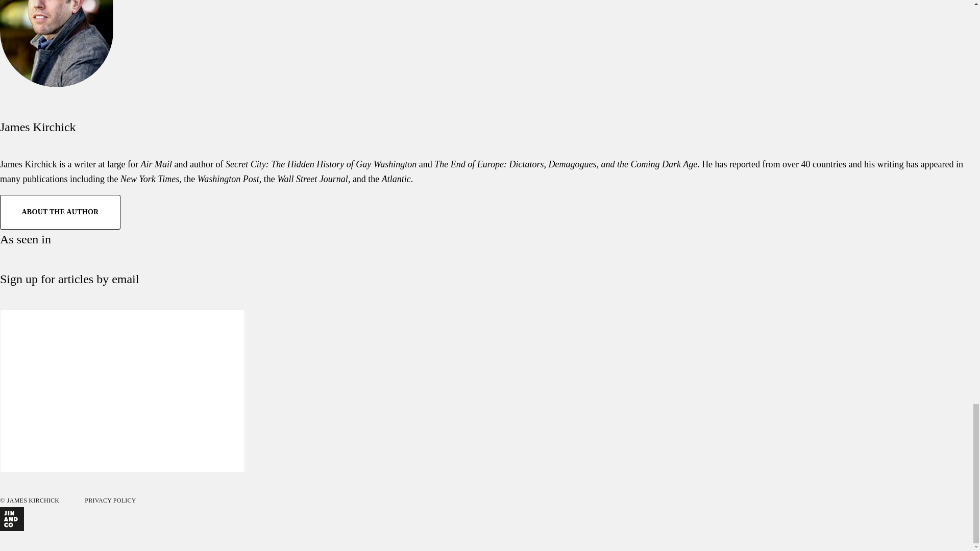  I want to click on PRIVACY POLICY, so click(110, 500).